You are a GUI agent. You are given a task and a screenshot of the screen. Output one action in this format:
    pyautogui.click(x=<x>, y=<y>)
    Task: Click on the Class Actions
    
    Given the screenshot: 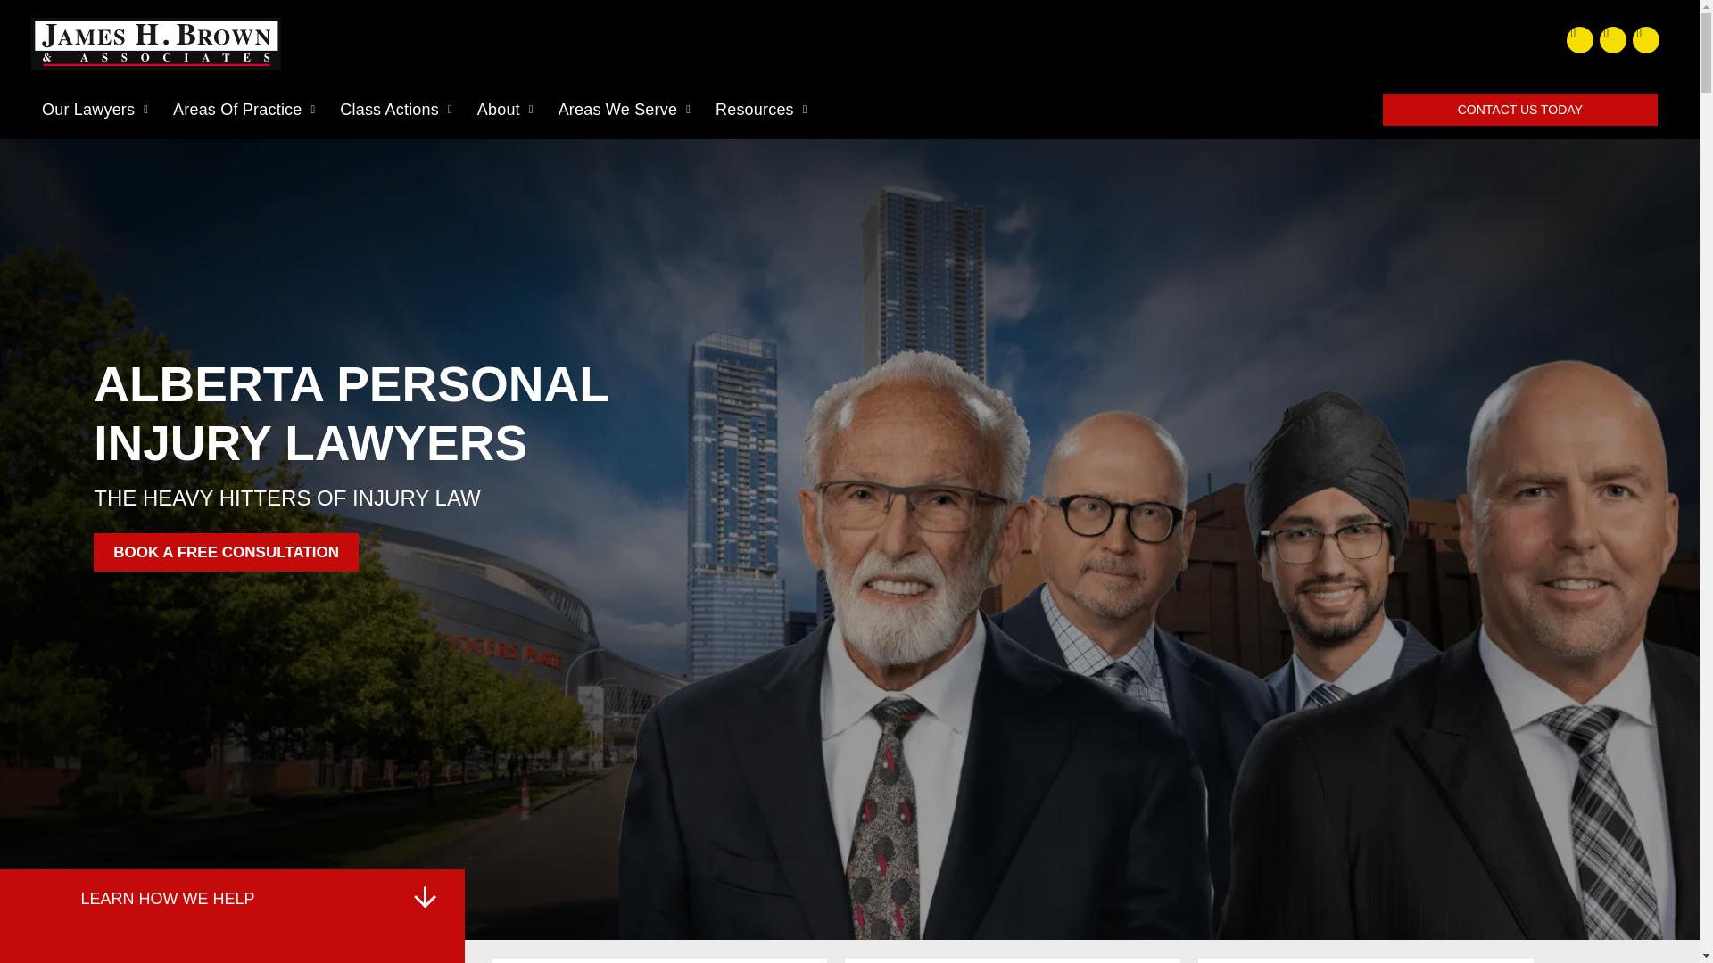 What is the action you would take?
    pyautogui.click(x=395, y=110)
    